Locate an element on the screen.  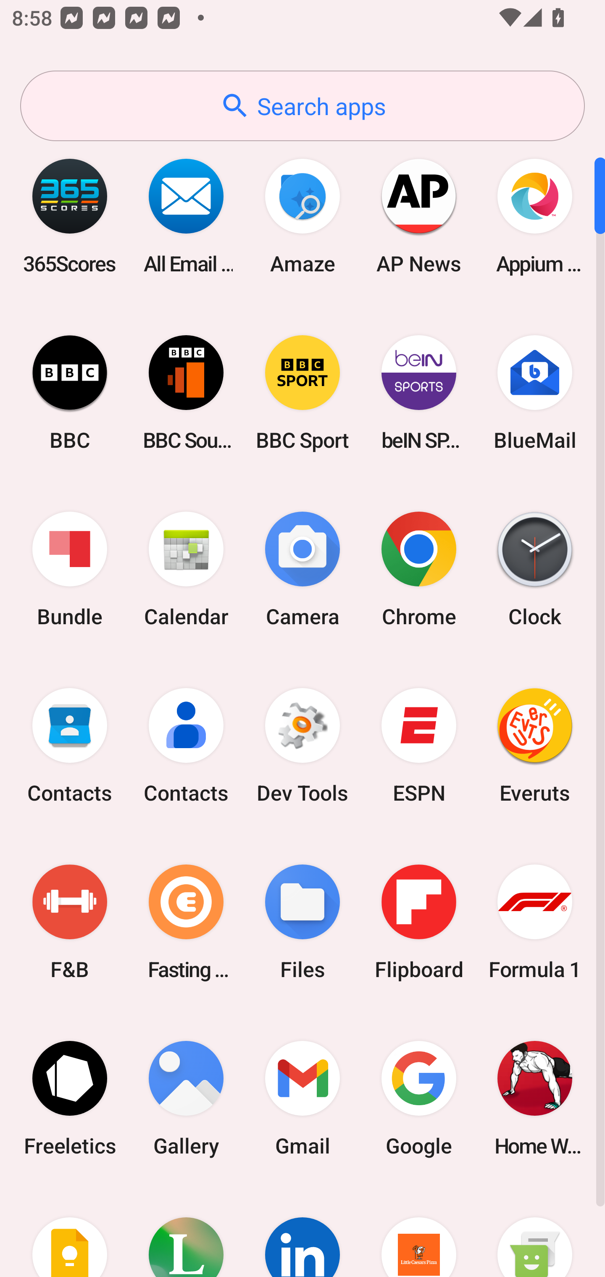
Google is located at coordinates (418, 1098).